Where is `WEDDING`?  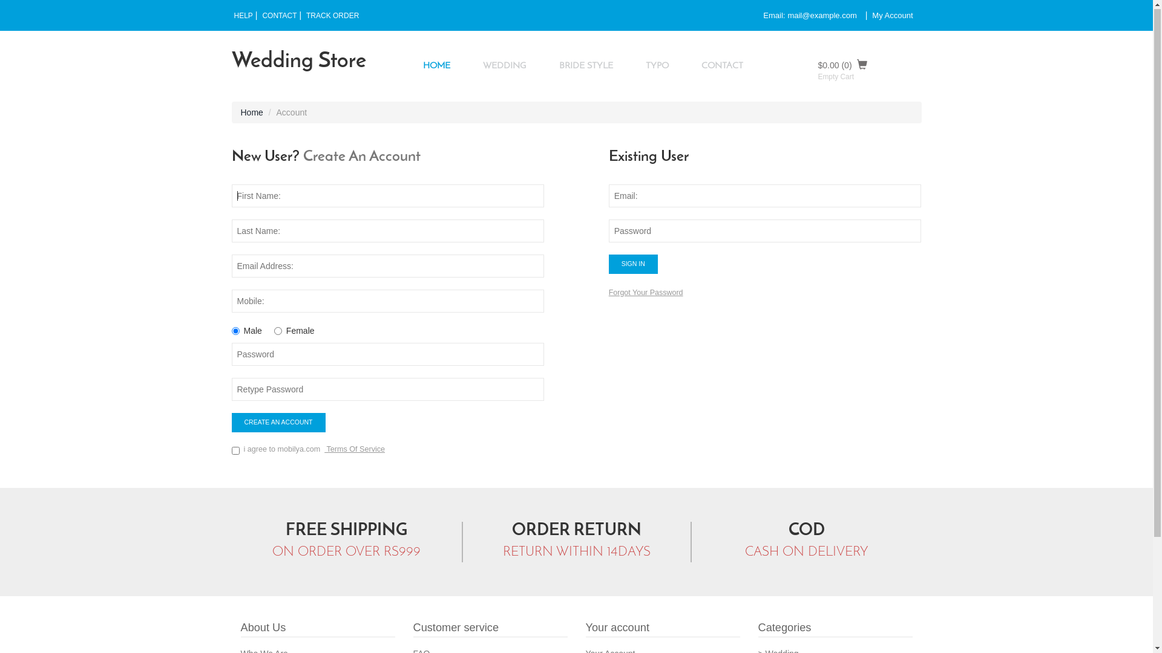 WEDDING is located at coordinates (505, 67).